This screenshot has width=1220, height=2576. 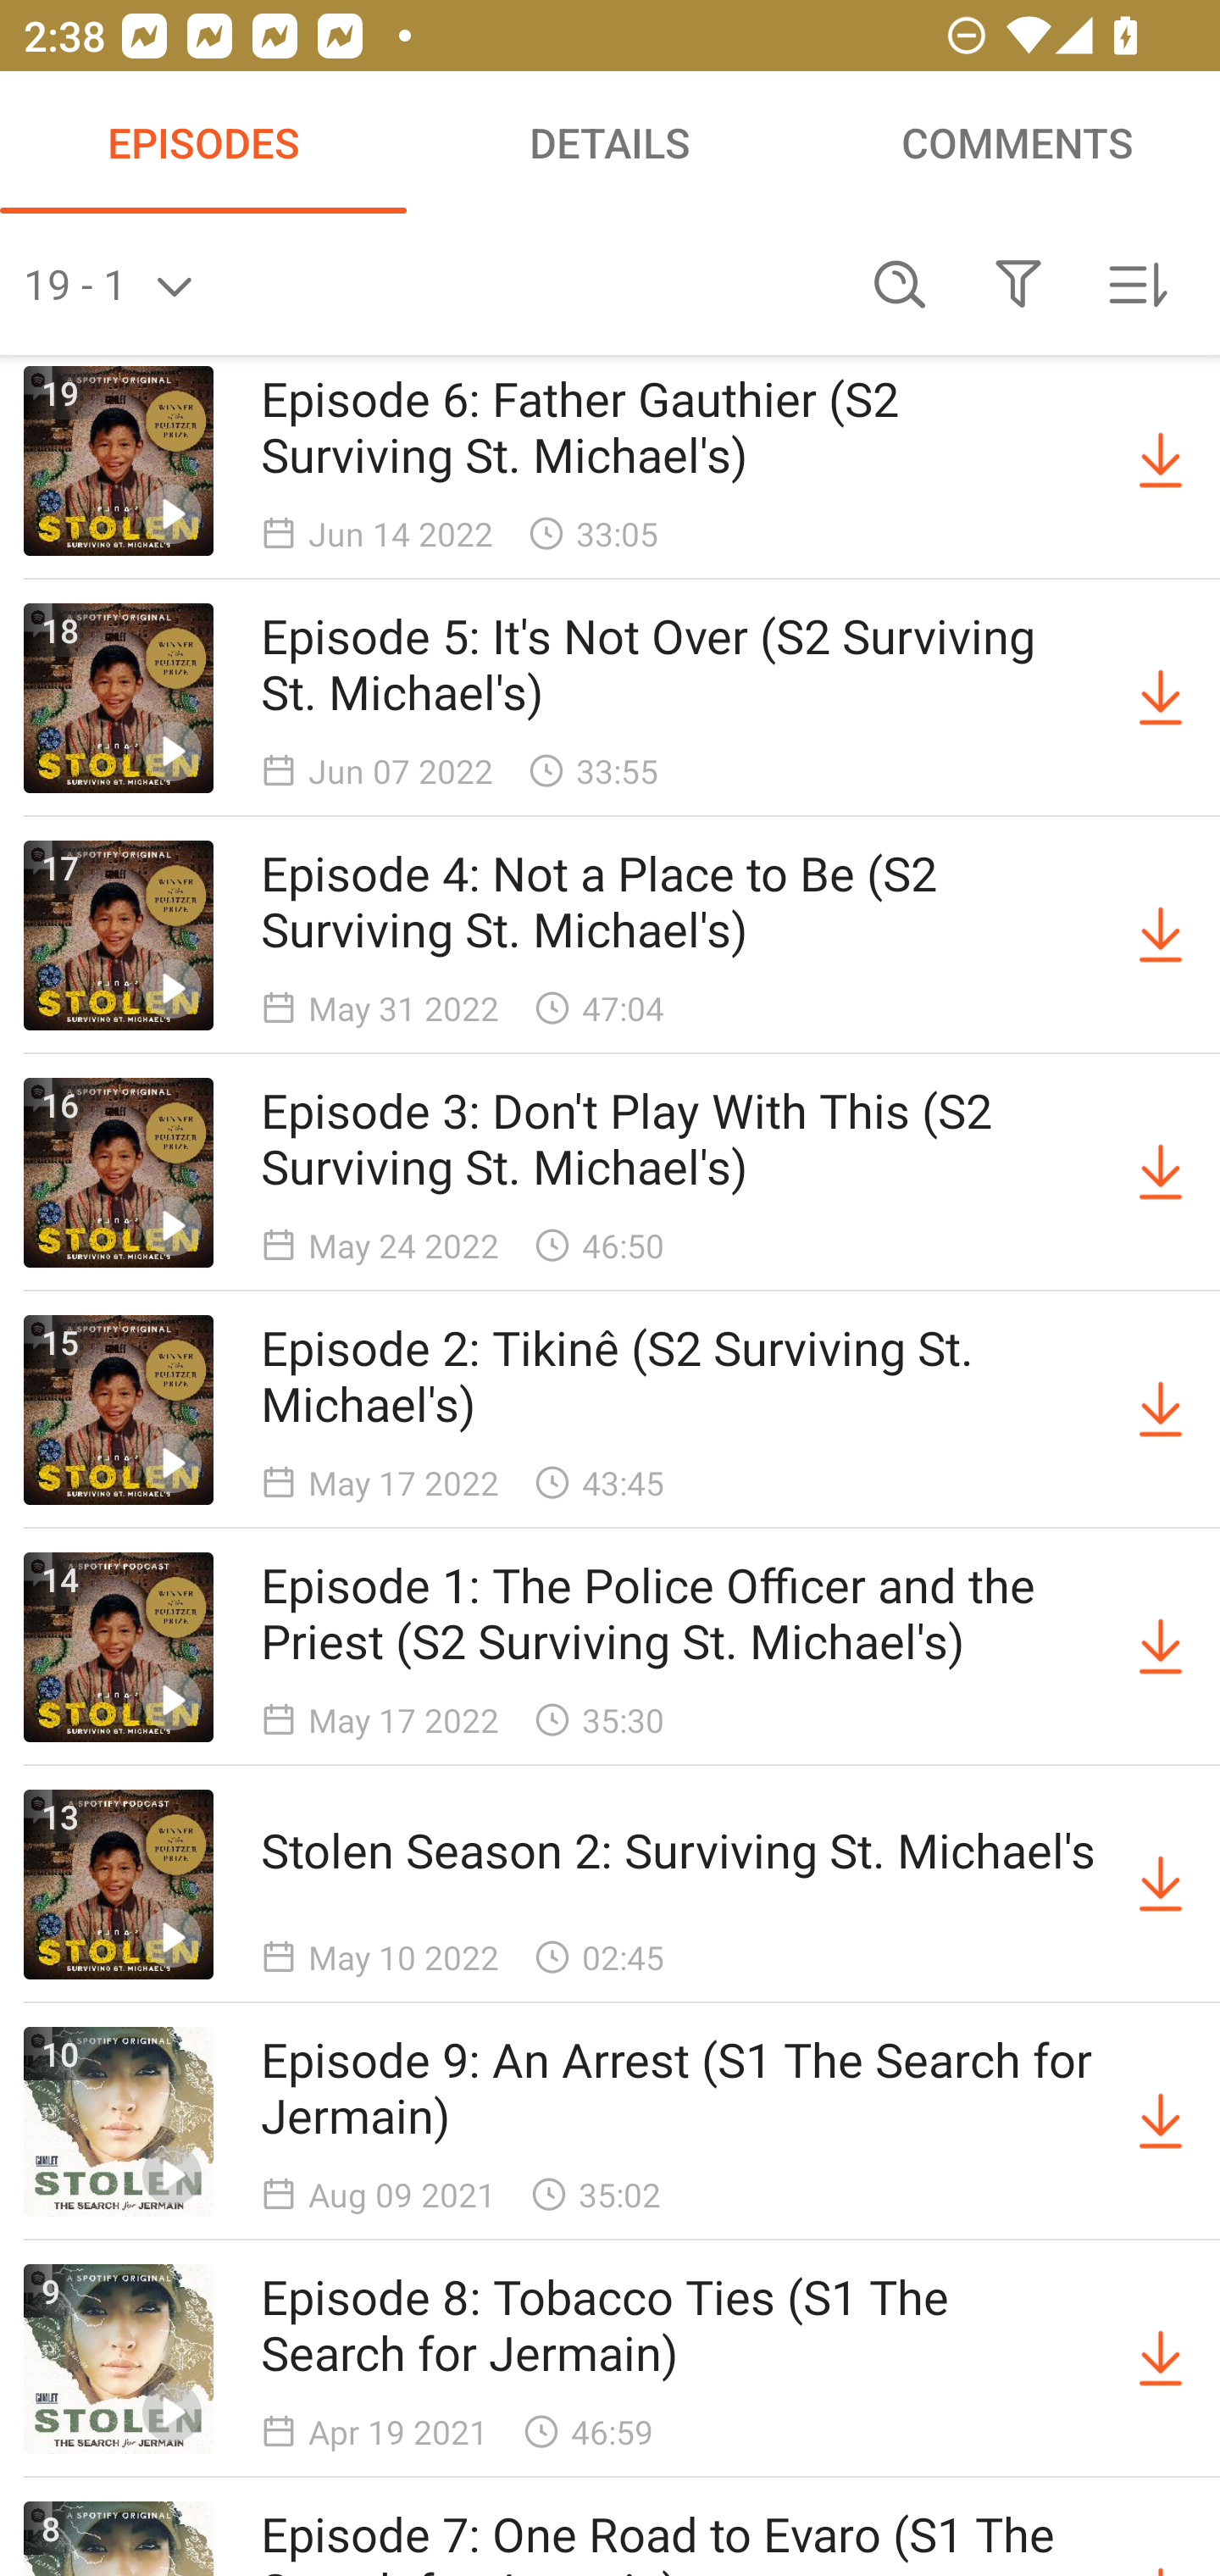 What do you see at coordinates (1161, 698) in the screenshot?
I see `Download` at bounding box center [1161, 698].